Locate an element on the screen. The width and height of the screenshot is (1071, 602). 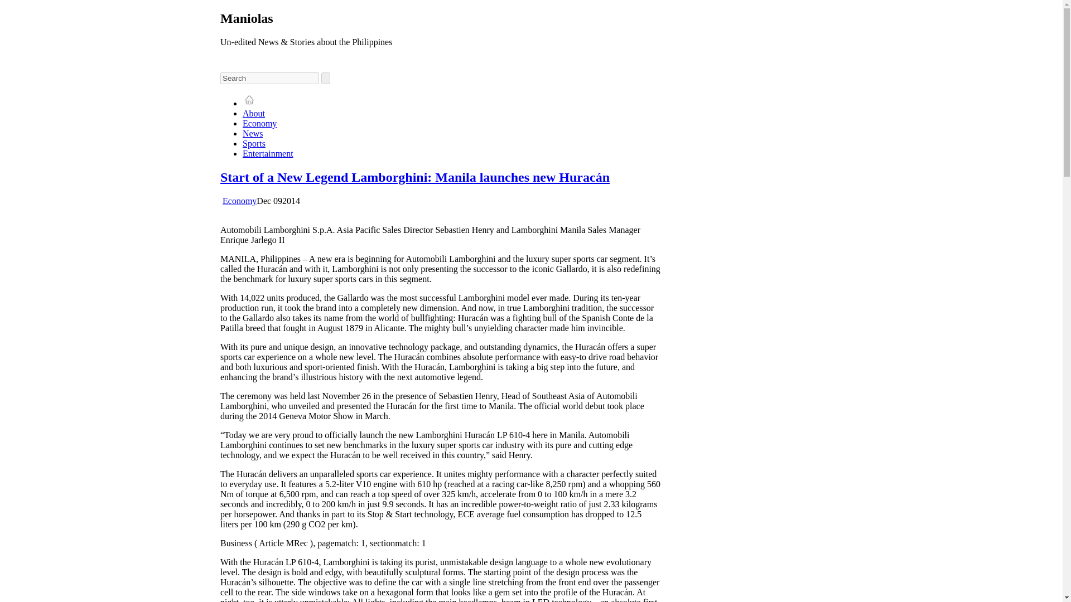
Entertainment is located at coordinates (268, 153).